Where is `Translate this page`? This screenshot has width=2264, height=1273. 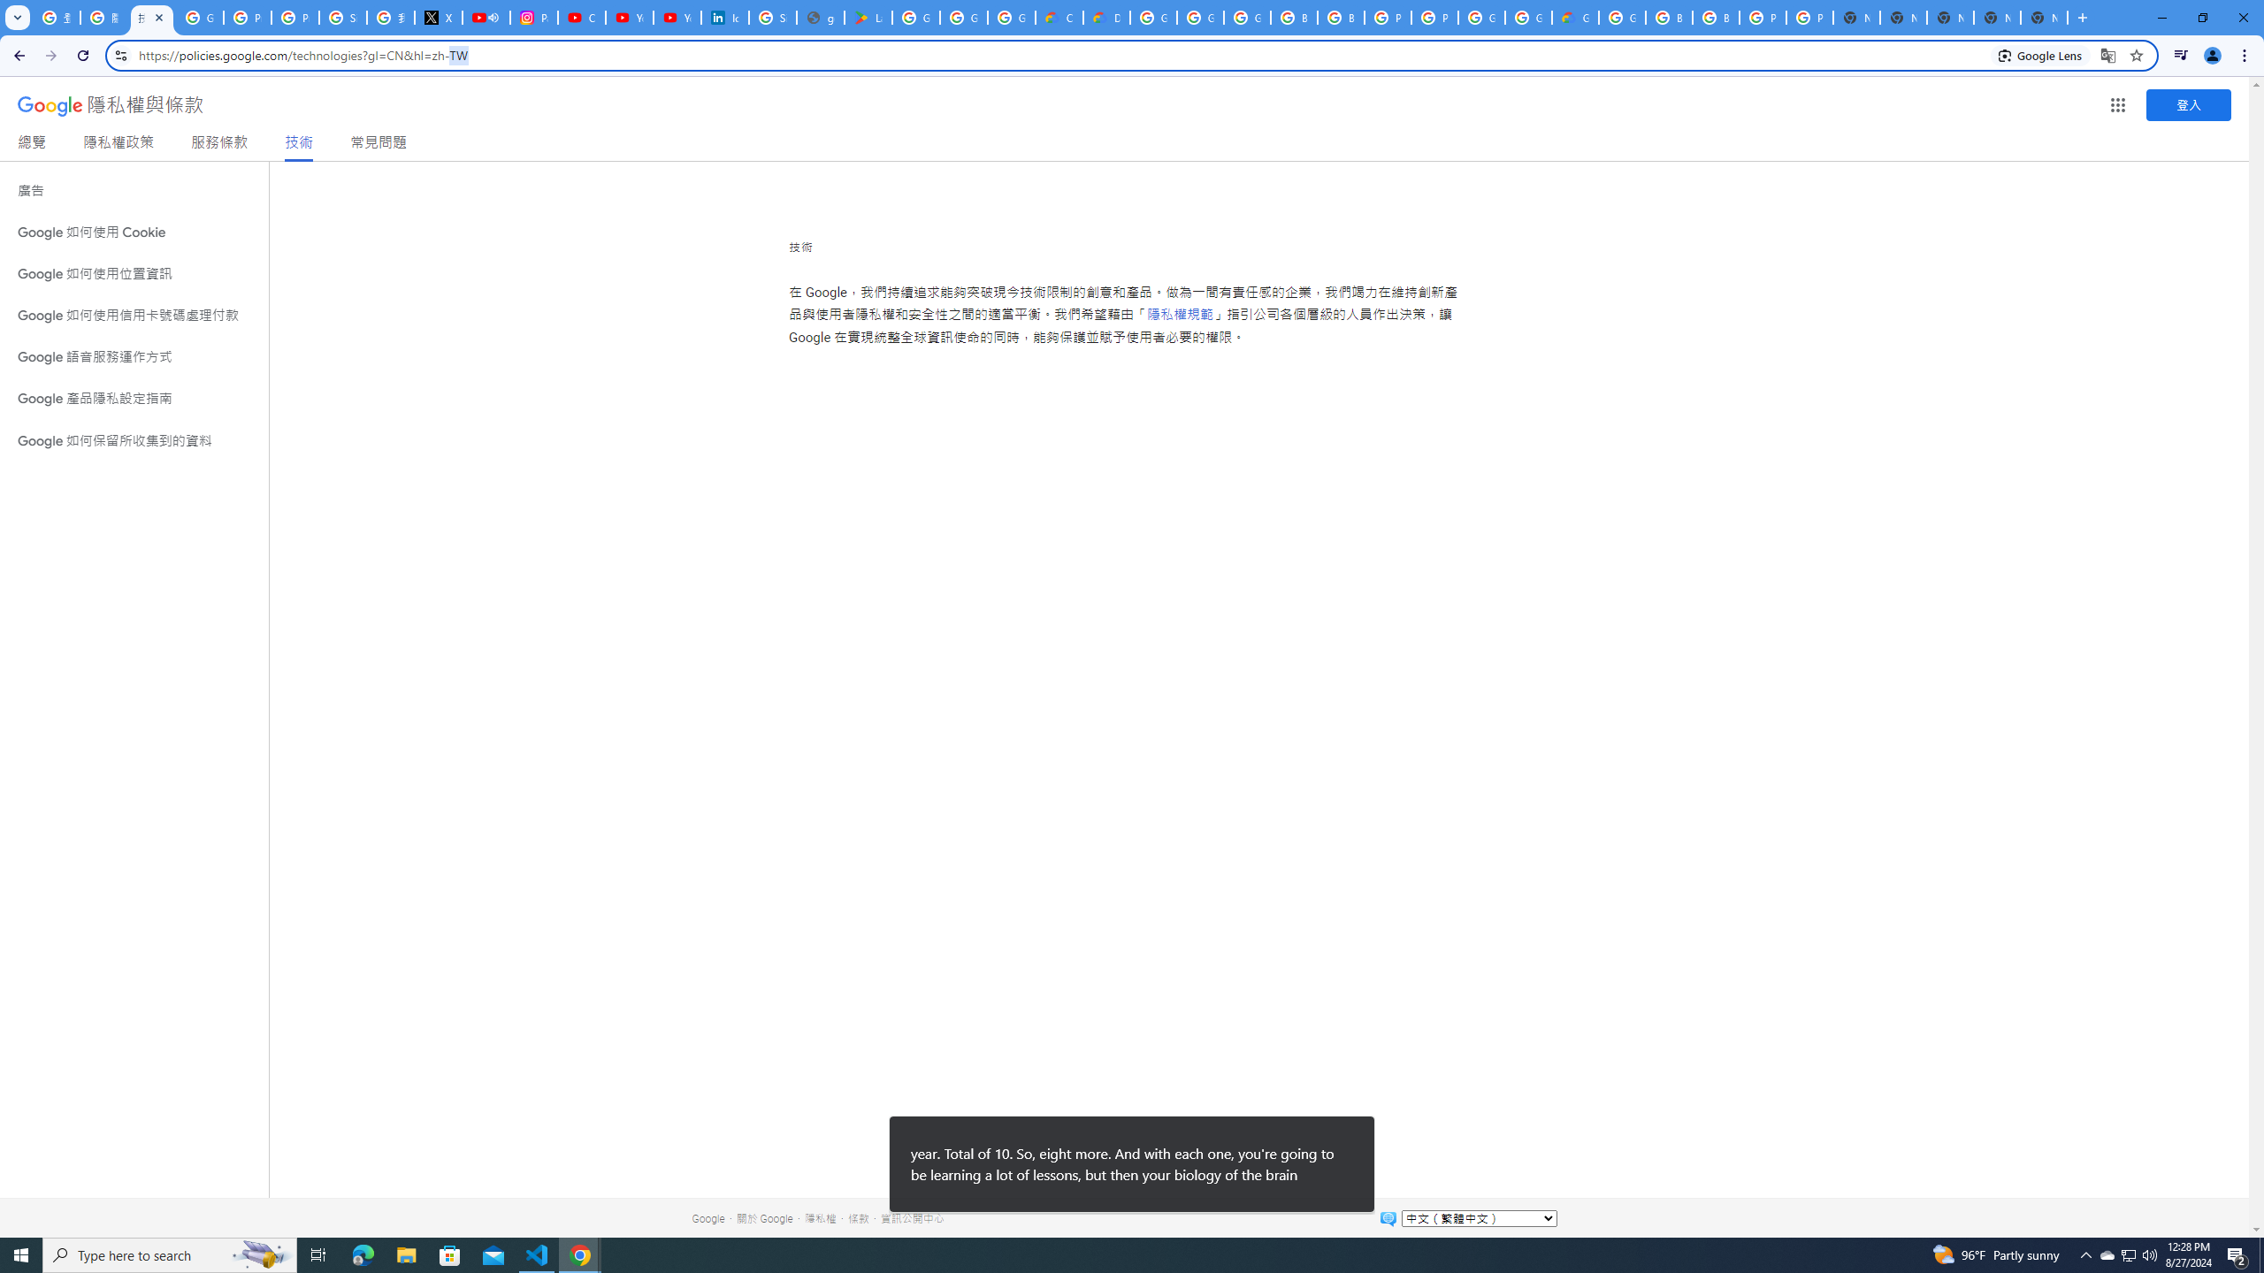 Translate this page is located at coordinates (2108, 55).